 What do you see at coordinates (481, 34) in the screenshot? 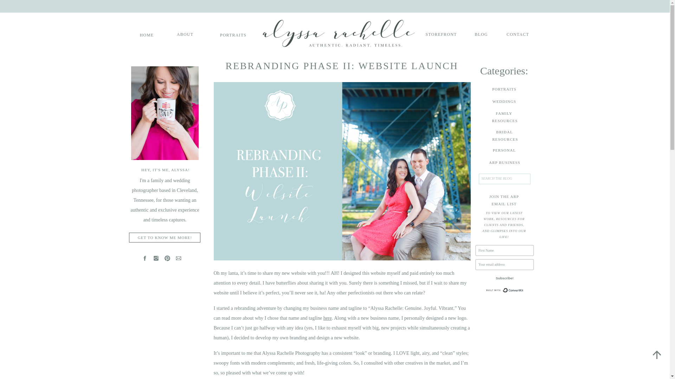
I see `STOREFRONT` at bounding box center [481, 34].